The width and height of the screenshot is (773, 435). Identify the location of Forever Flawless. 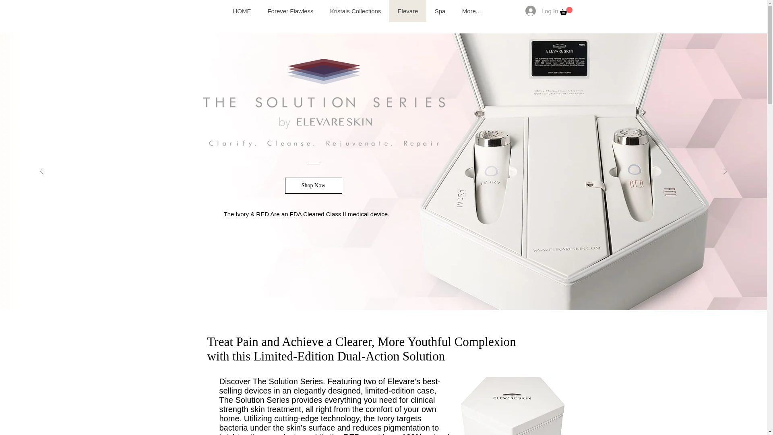
(290, 11).